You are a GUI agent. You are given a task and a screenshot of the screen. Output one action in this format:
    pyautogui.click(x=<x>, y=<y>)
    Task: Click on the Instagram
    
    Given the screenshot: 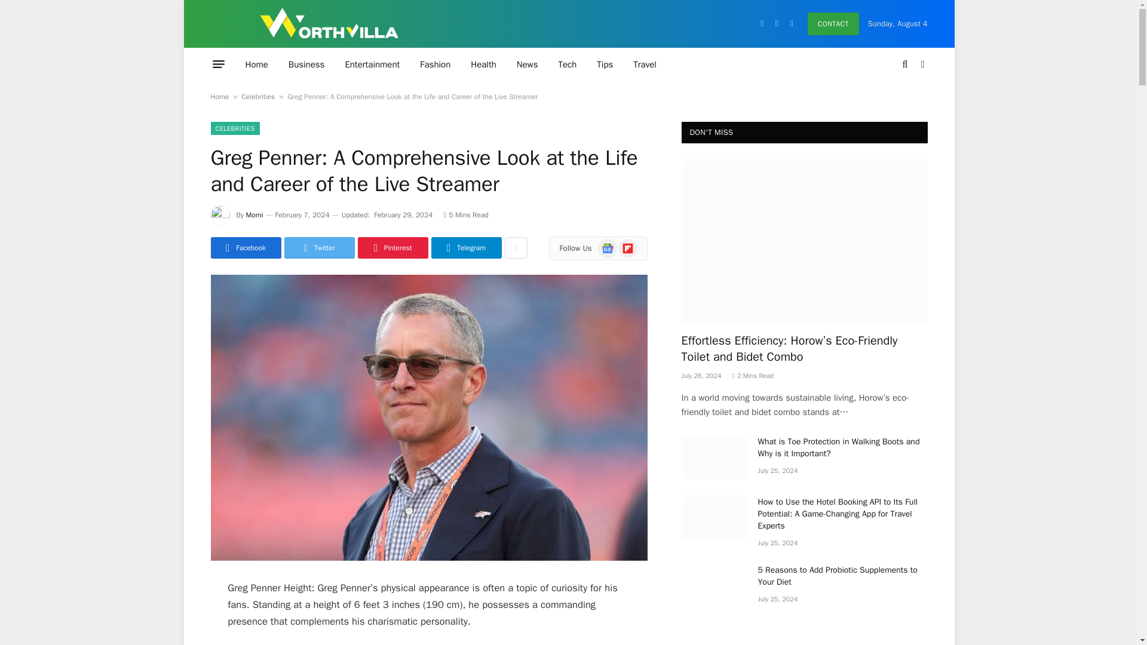 What is the action you would take?
    pyautogui.click(x=791, y=24)
    